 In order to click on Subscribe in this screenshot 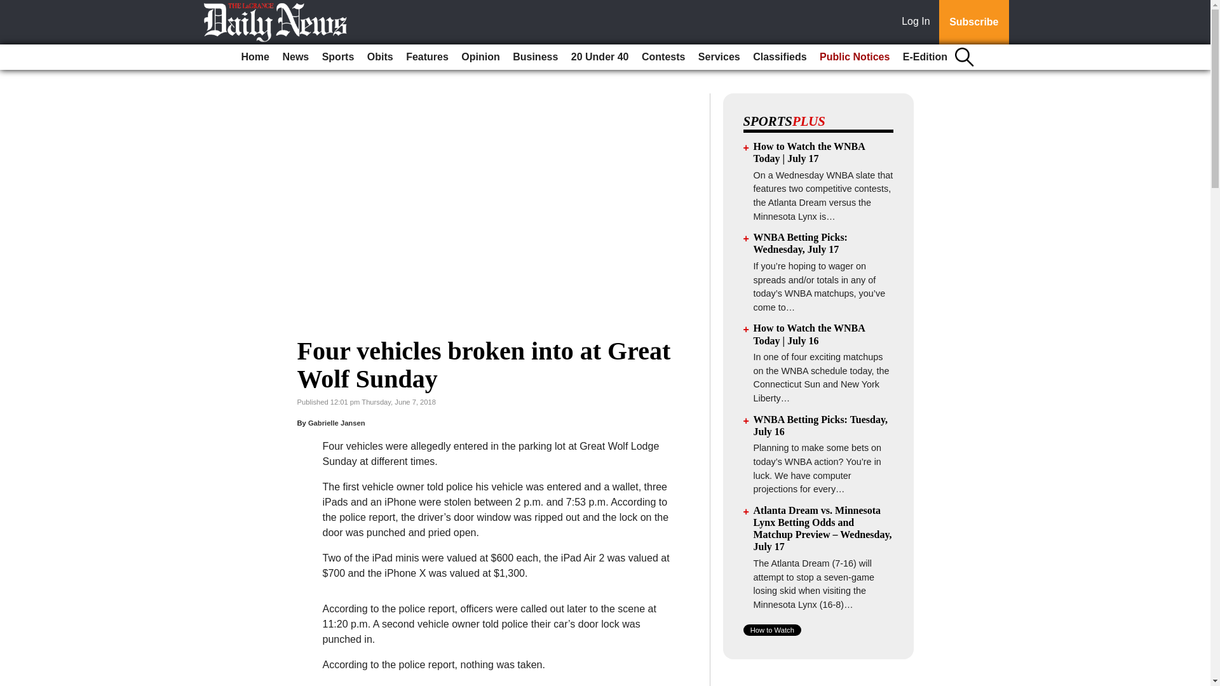, I will do `click(973, 22)`.